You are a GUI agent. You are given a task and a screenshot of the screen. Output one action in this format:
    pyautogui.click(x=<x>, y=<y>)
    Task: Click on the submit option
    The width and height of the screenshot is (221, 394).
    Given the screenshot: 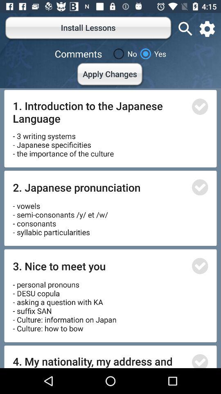 What is the action you would take?
    pyautogui.click(x=200, y=266)
    